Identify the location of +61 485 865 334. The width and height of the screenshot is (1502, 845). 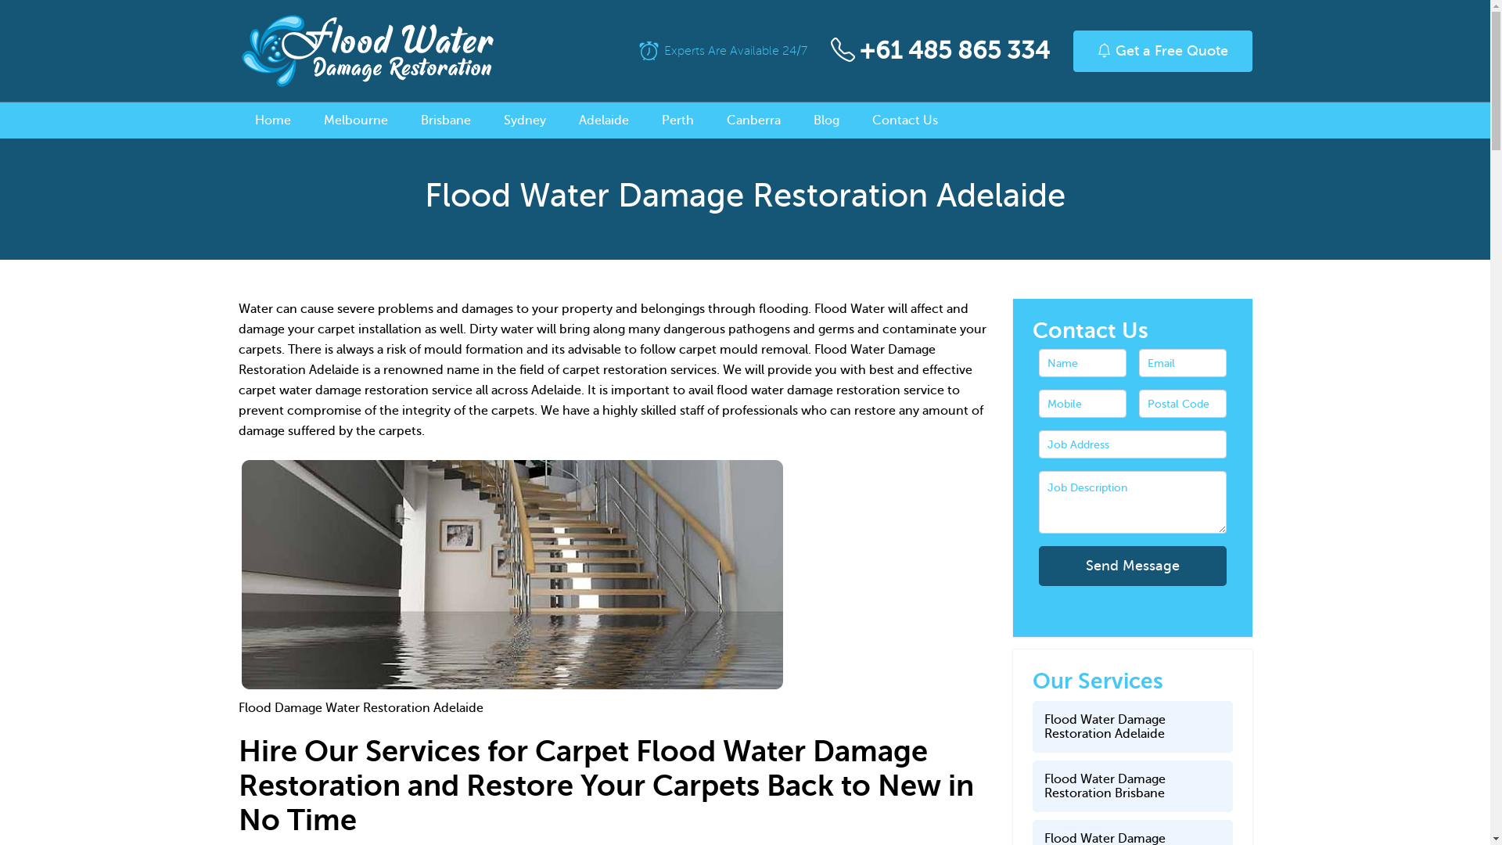
(954, 51).